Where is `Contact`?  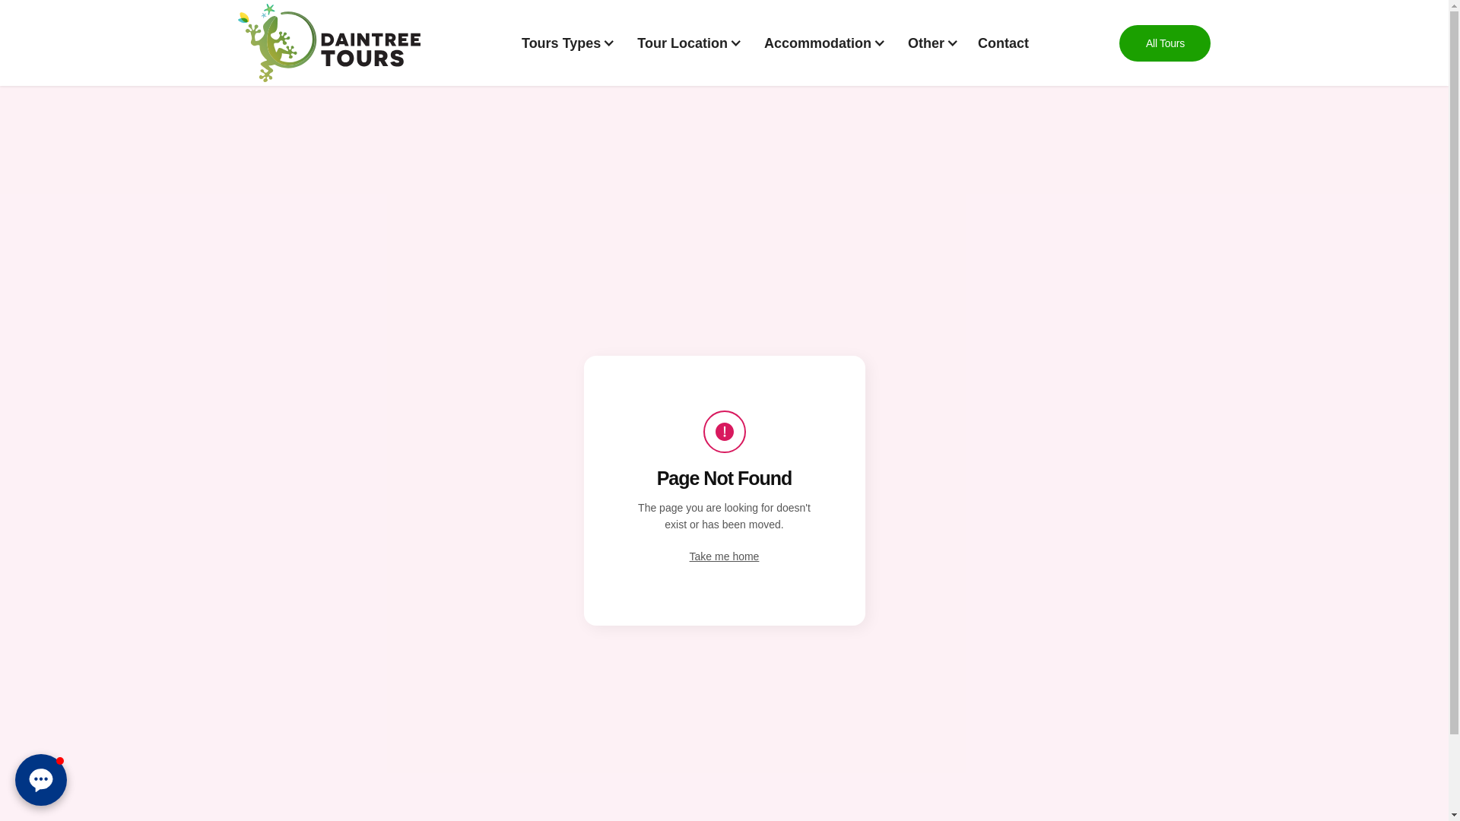
Contact is located at coordinates (1004, 43).